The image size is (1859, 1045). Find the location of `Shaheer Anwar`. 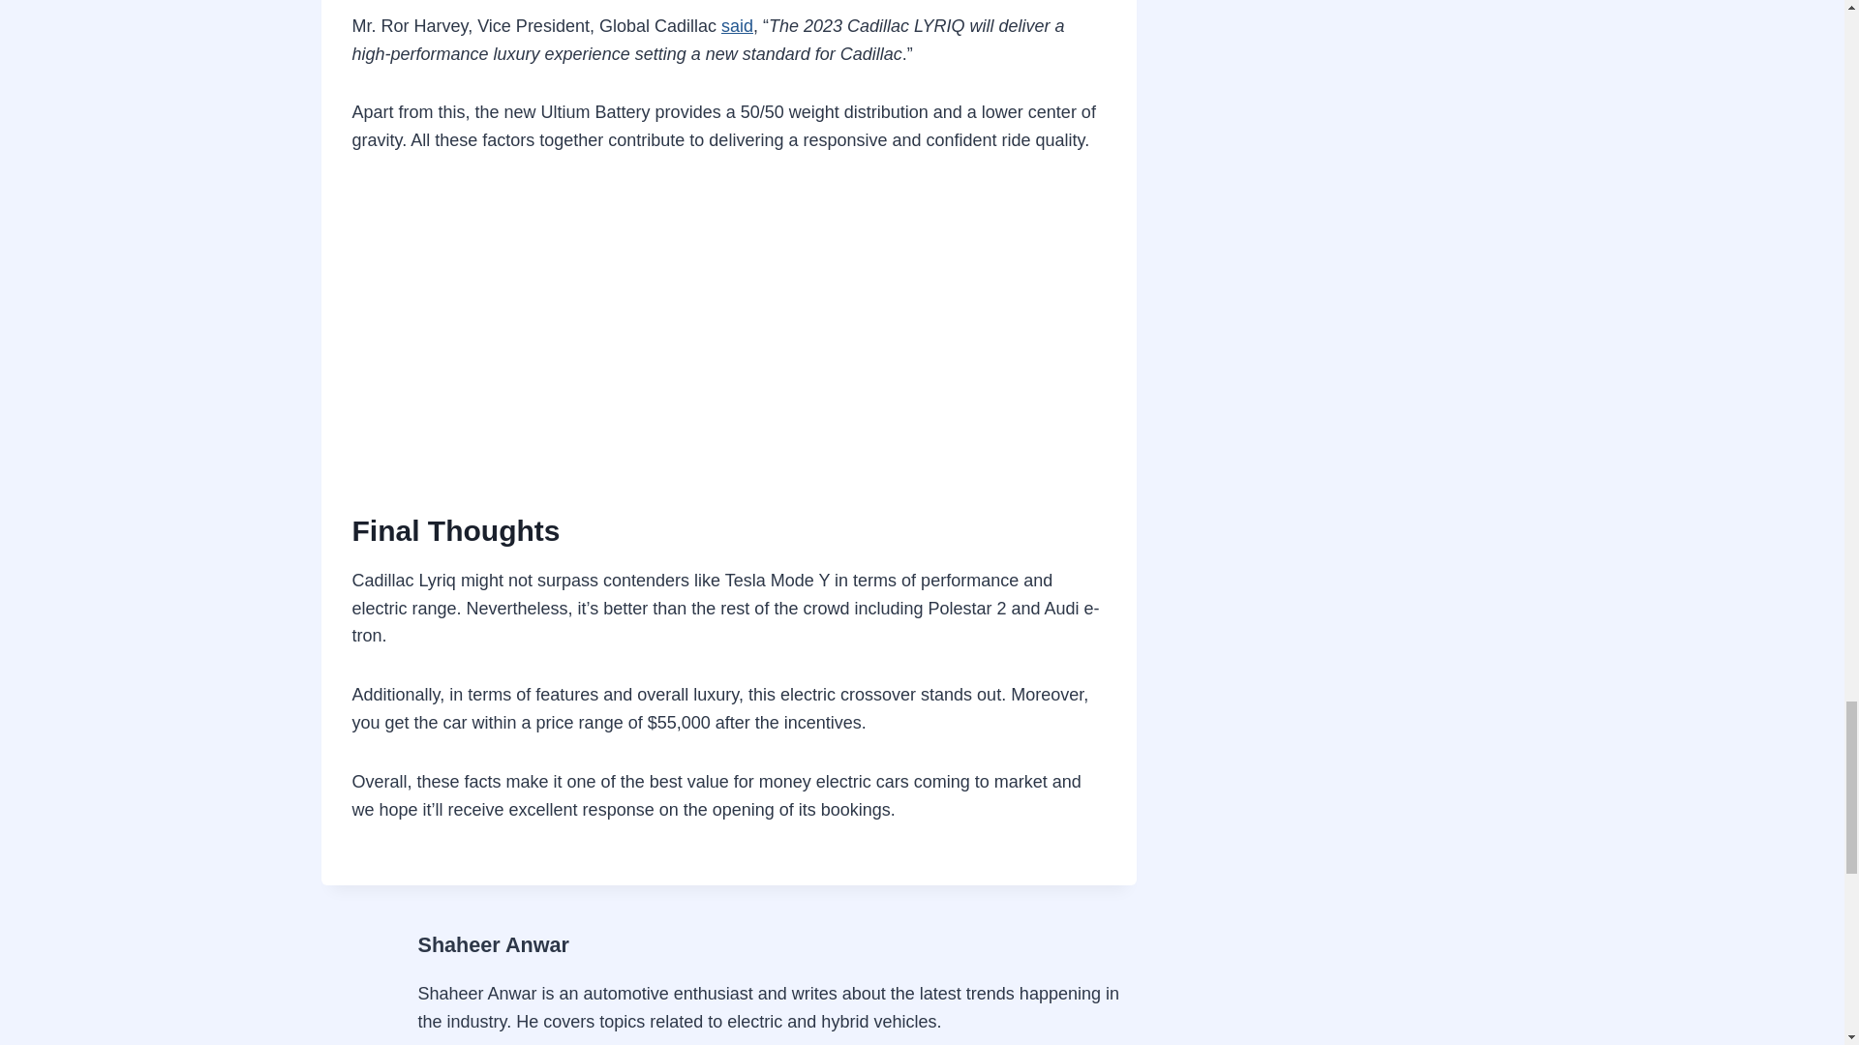

Shaheer Anwar is located at coordinates (494, 944).